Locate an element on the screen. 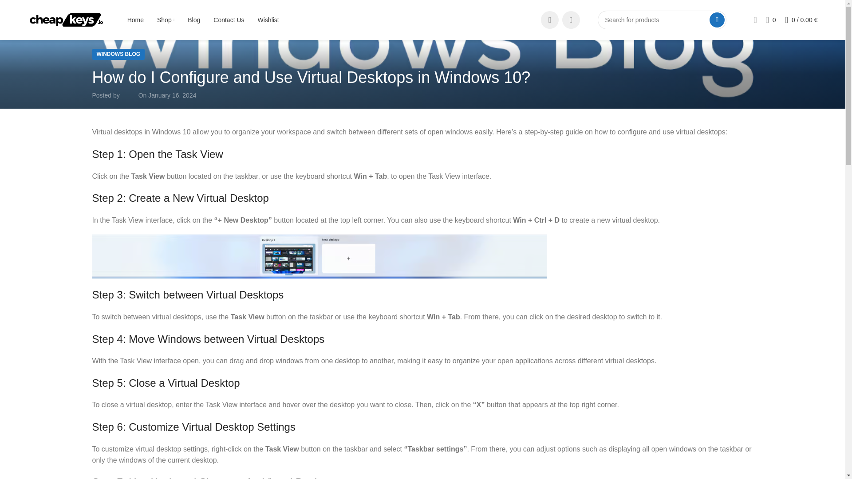  Wishlist is located at coordinates (268, 20).